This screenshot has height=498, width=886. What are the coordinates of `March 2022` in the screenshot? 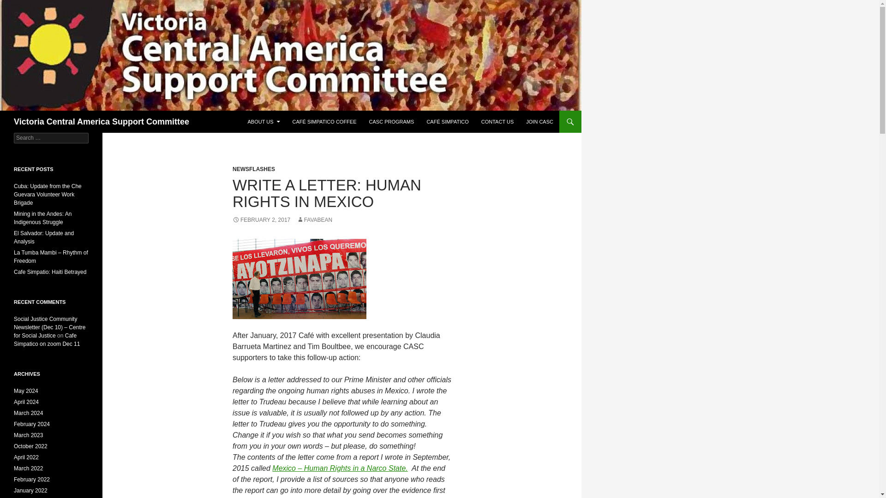 It's located at (28, 468).